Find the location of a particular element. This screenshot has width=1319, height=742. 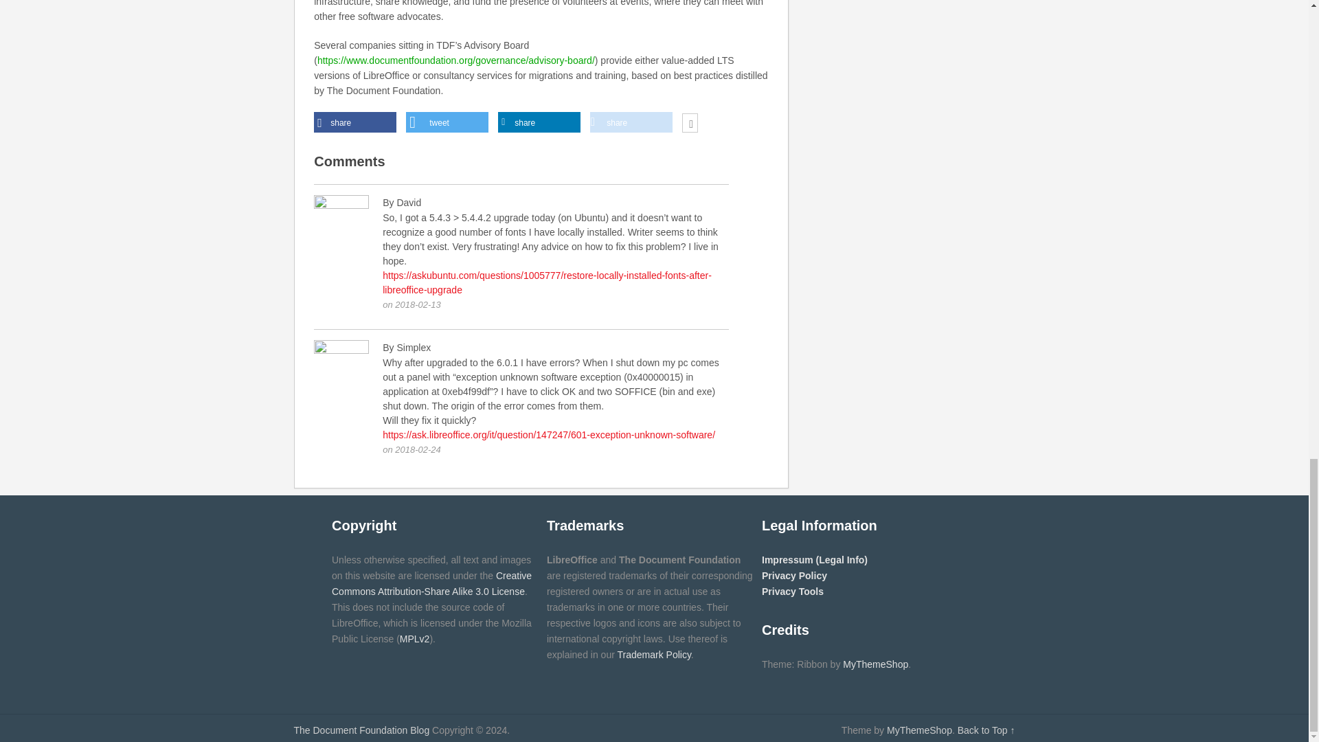

Share on Facebook is located at coordinates (354, 122).